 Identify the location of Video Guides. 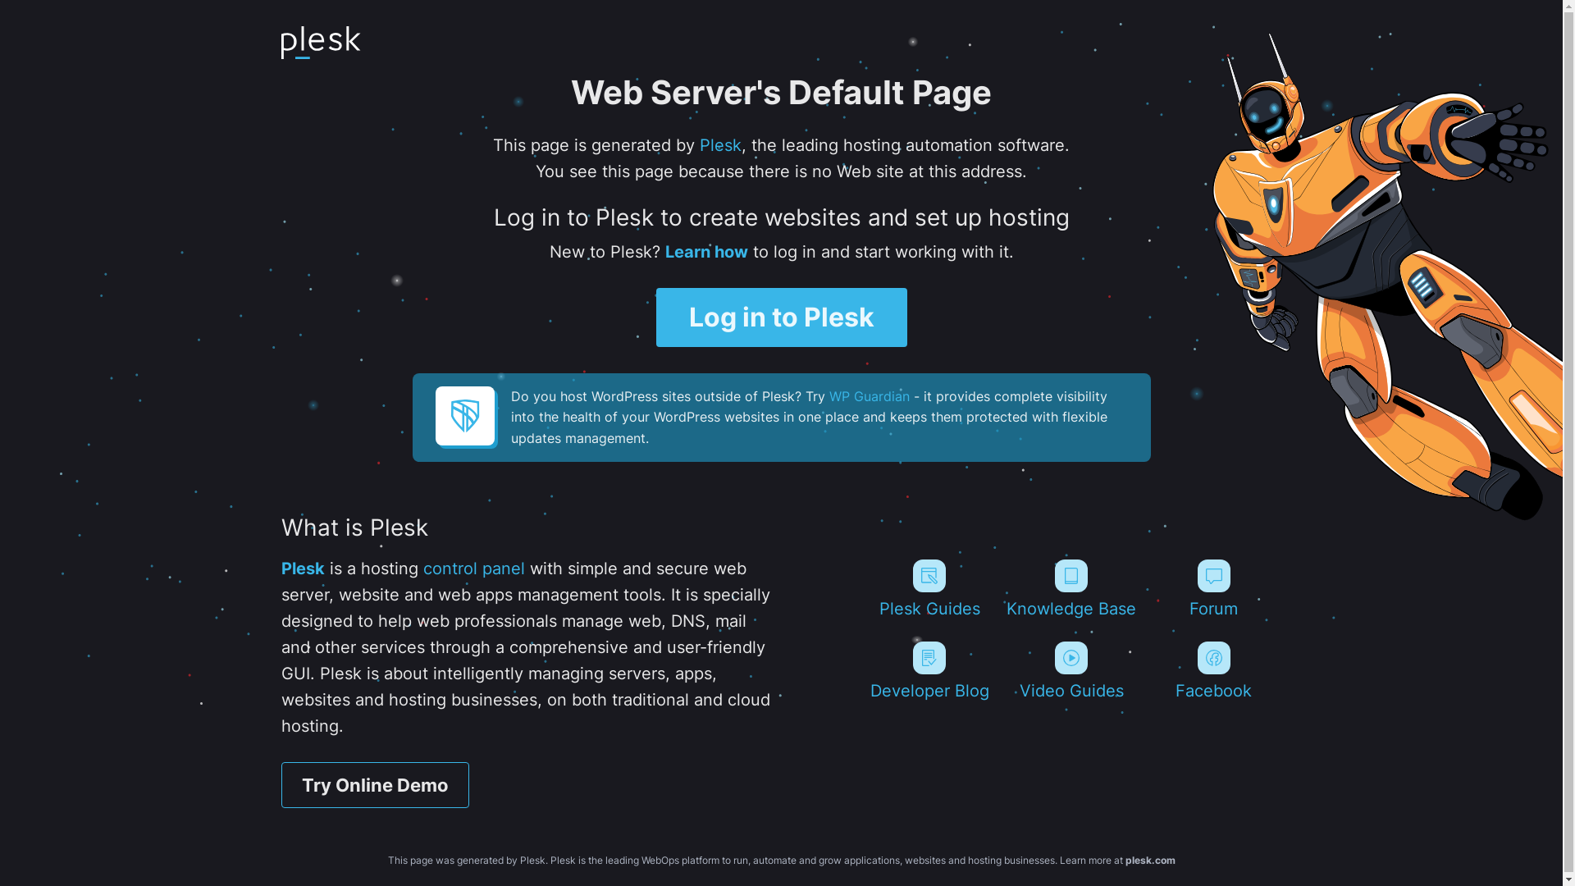
(1071, 671).